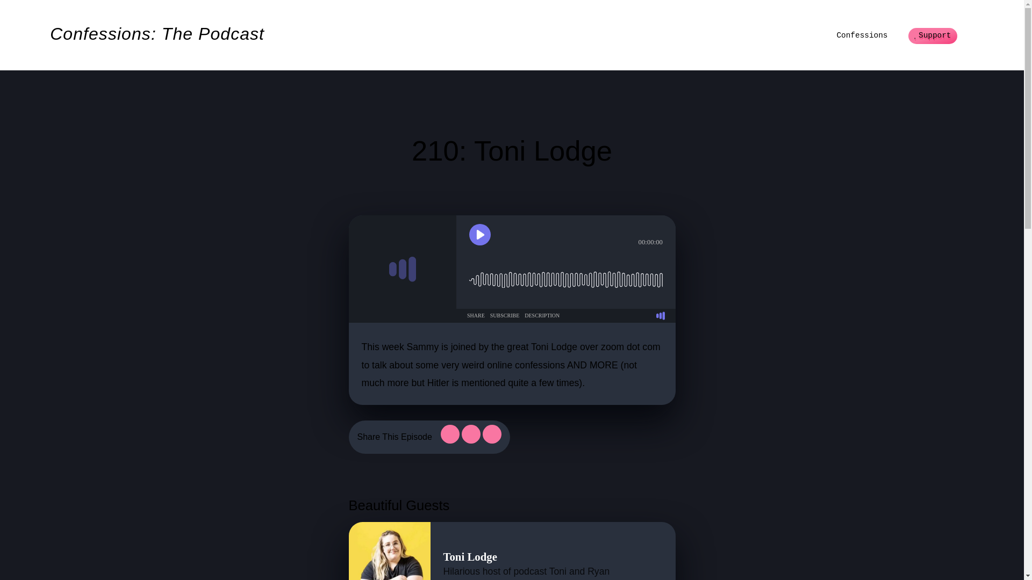  What do you see at coordinates (862, 35) in the screenshot?
I see `Confessions` at bounding box center [862, 35].